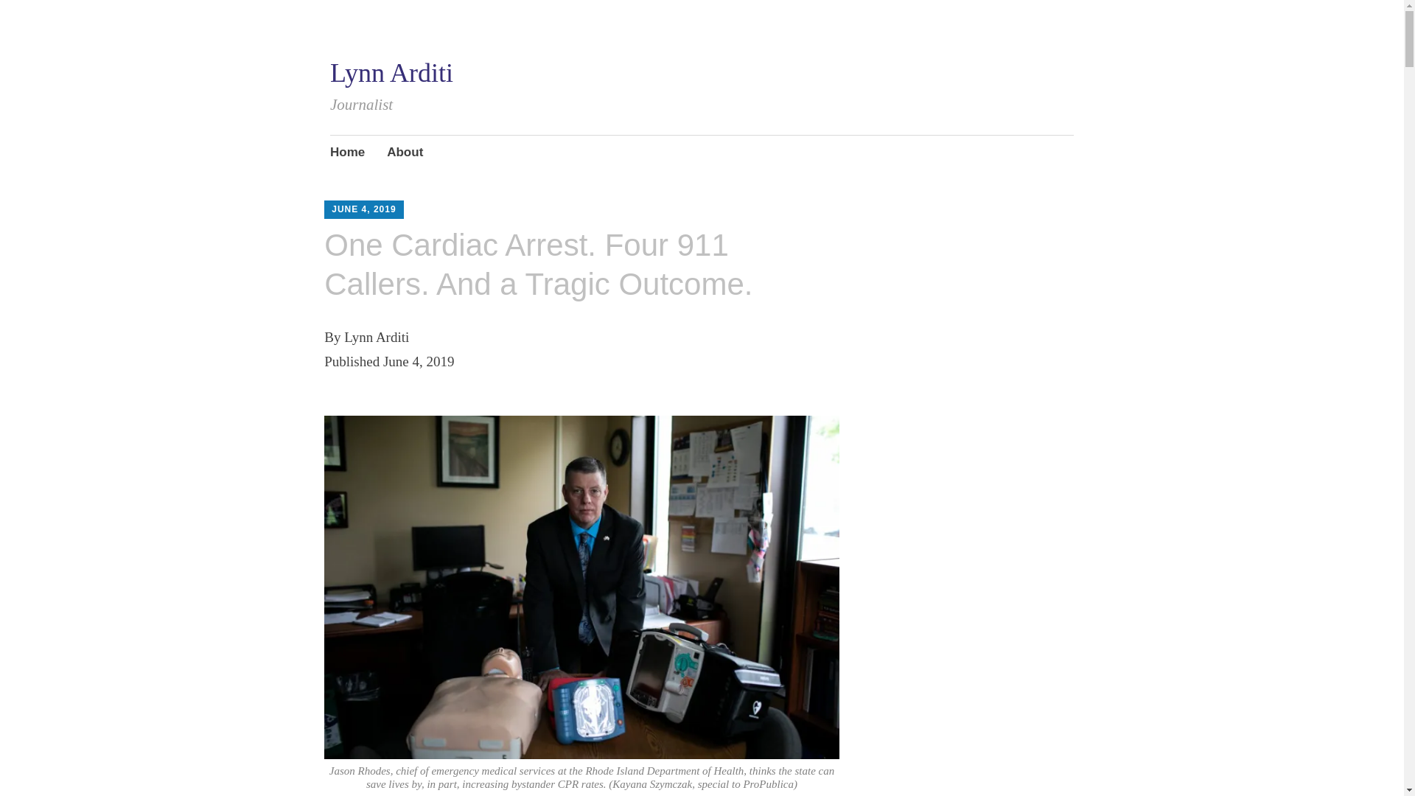 Image resolution: width=1415 pixels, height=796 pixels. I want to click on Lynn Arditi, so click(391, 72).